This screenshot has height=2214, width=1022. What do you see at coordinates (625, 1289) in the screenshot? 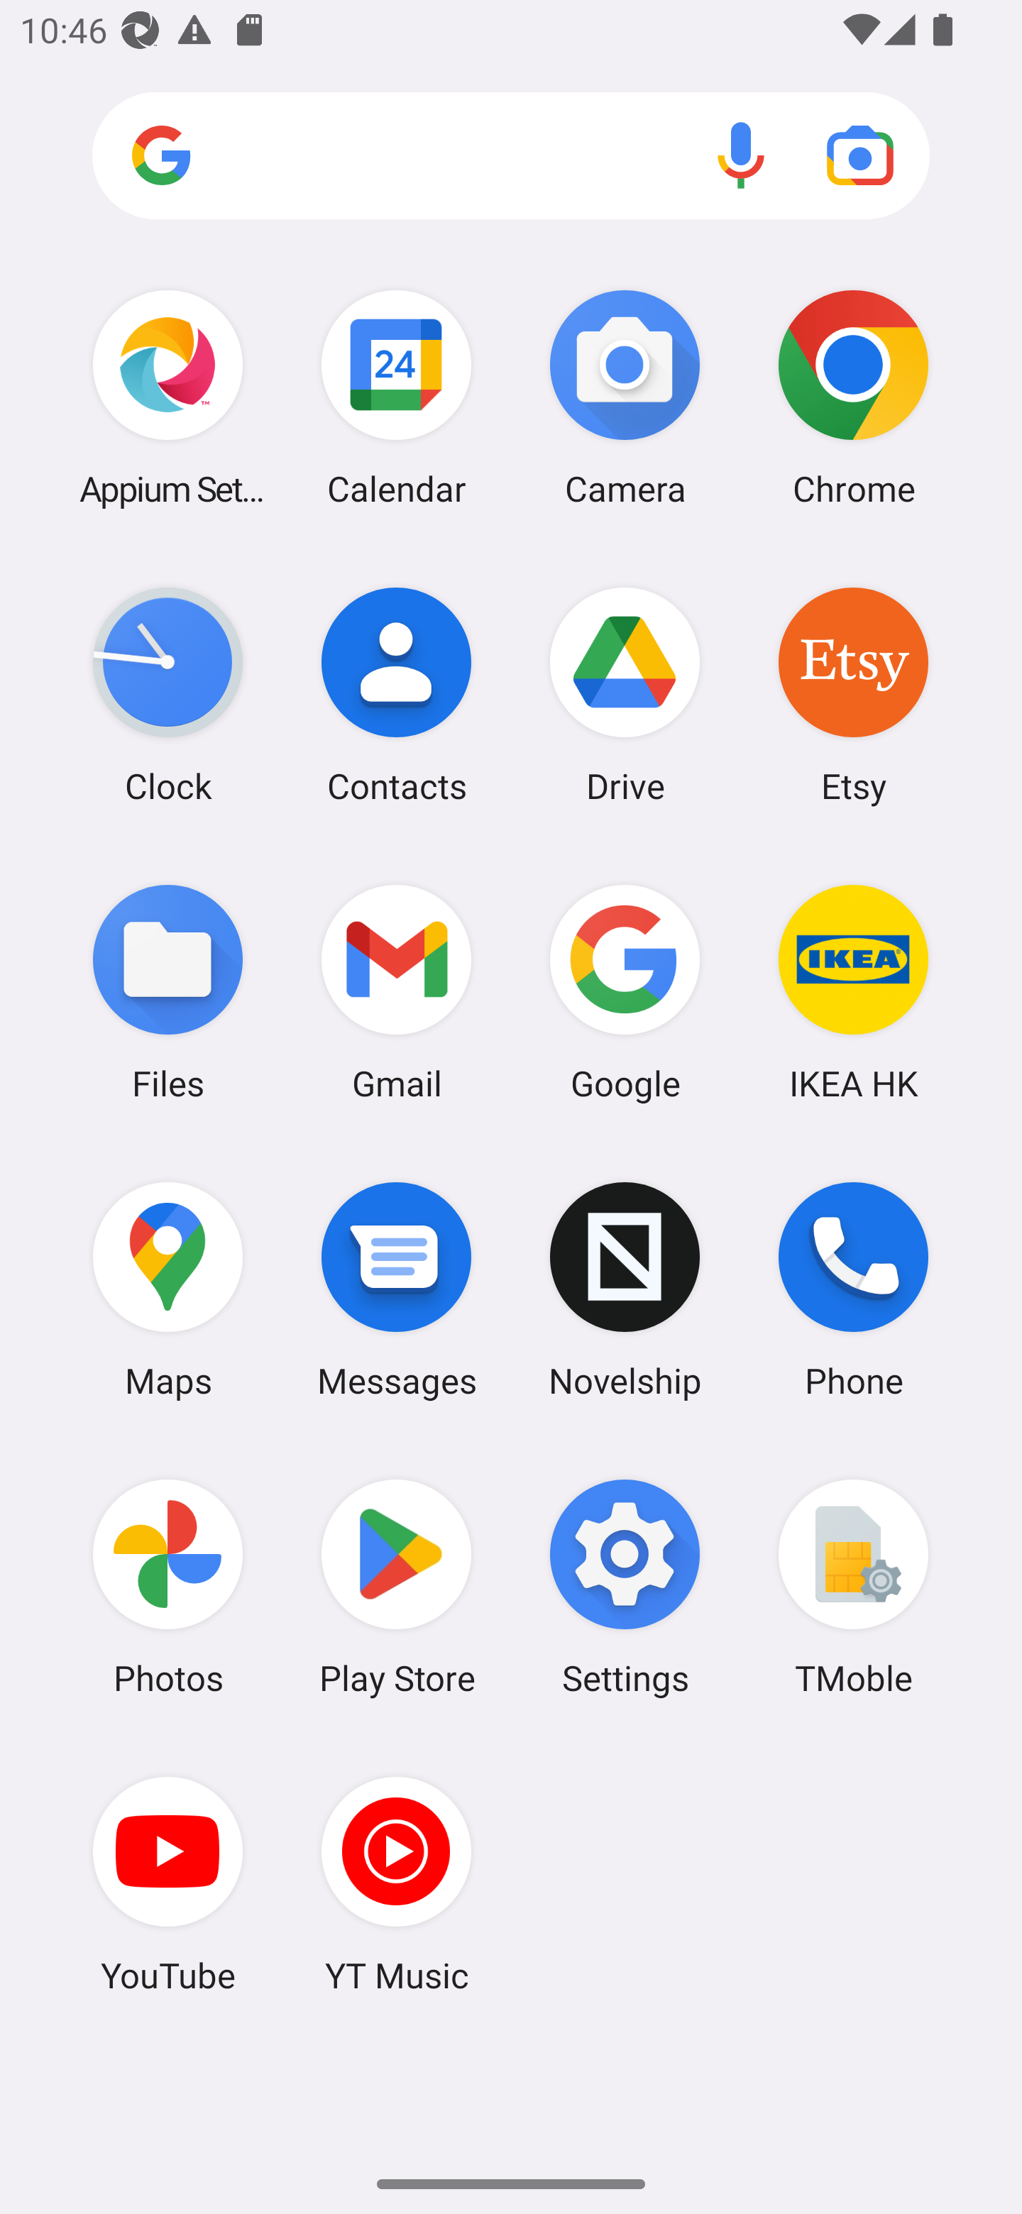
I see `Novelship` at bounding box center [625, 1289].